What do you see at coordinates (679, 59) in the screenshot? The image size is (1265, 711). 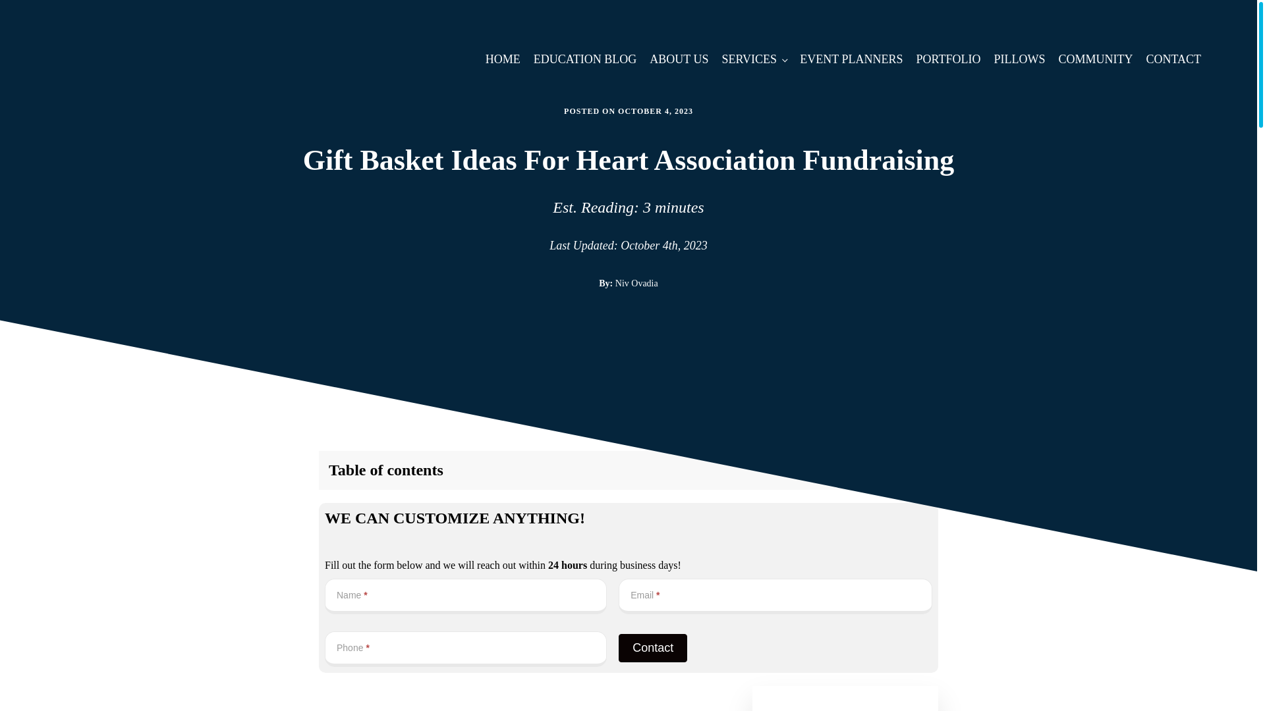 I see `ABOUT US` at bounding box center [679, 59].